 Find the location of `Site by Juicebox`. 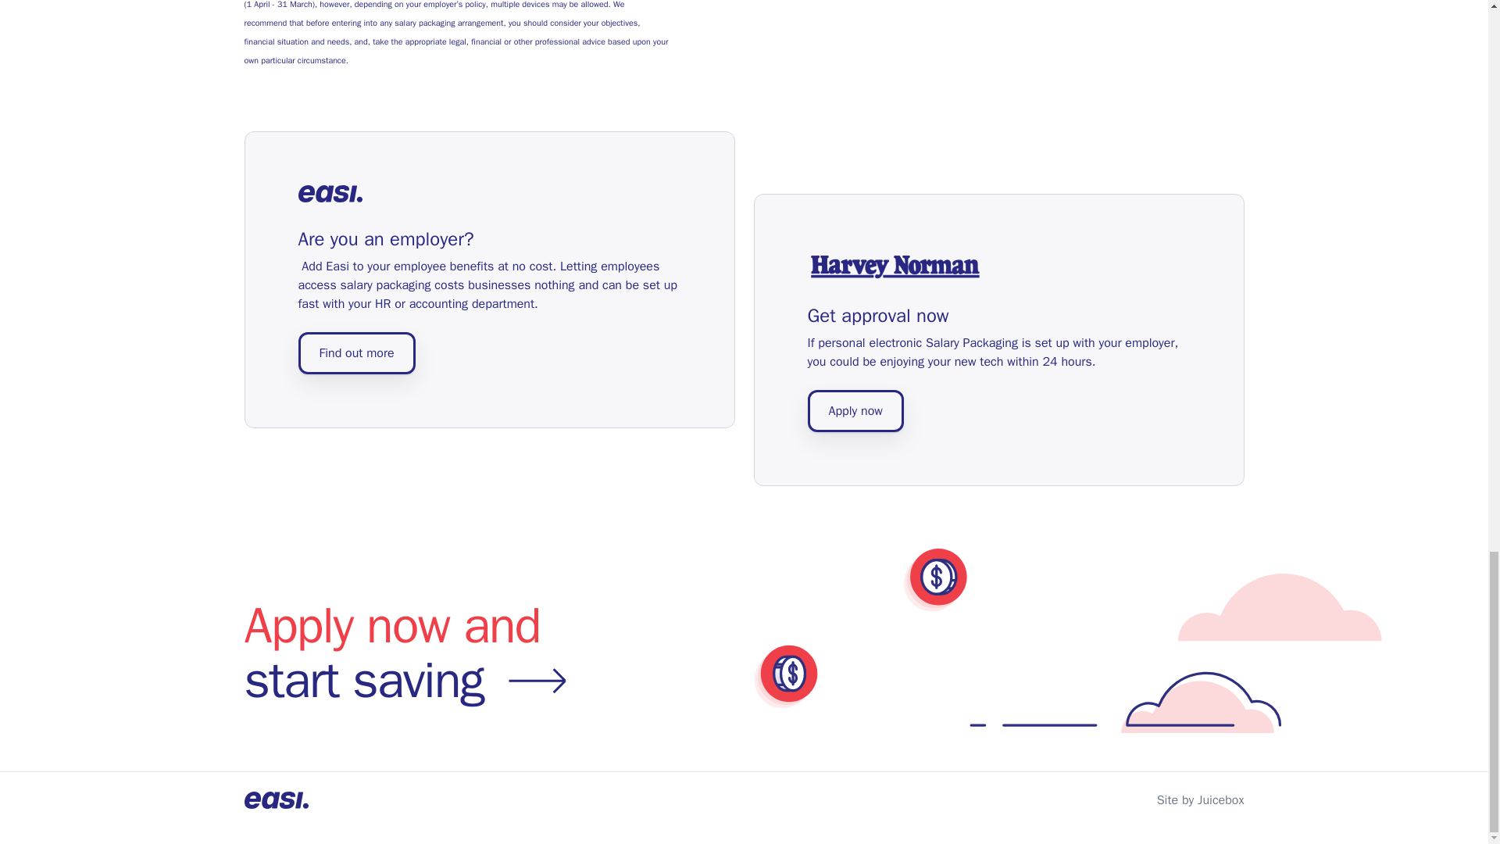

Site by Juicebox is located at coordinates (1200, 800).